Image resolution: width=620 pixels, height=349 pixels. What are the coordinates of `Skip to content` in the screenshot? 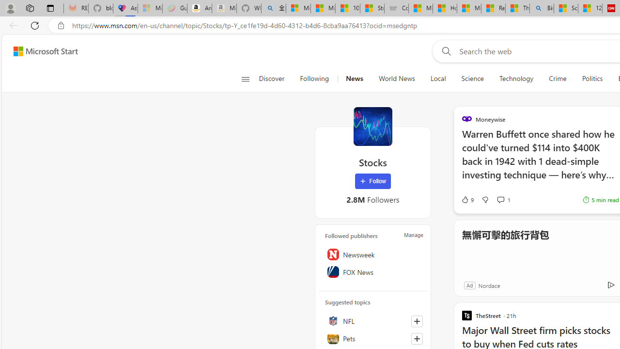 It's located at (42, 51).